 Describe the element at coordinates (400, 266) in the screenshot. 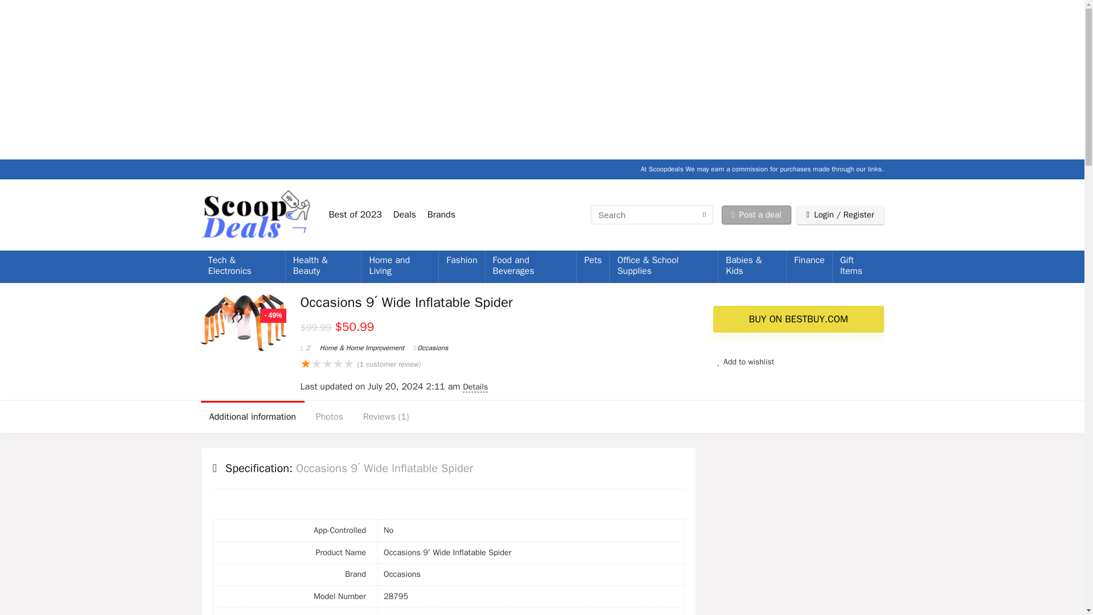

I see `Home and Living` at that location.